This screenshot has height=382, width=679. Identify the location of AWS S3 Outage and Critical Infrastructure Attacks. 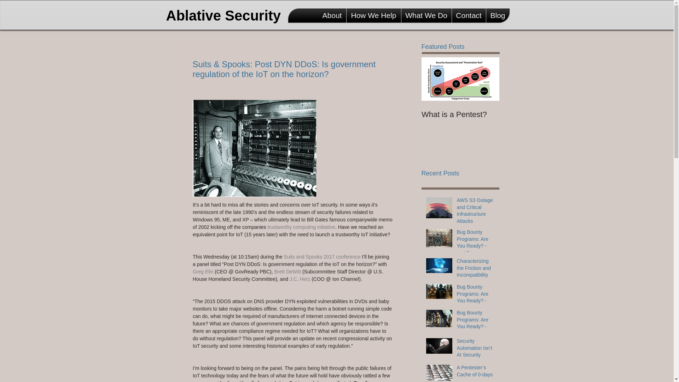
(476, 212).